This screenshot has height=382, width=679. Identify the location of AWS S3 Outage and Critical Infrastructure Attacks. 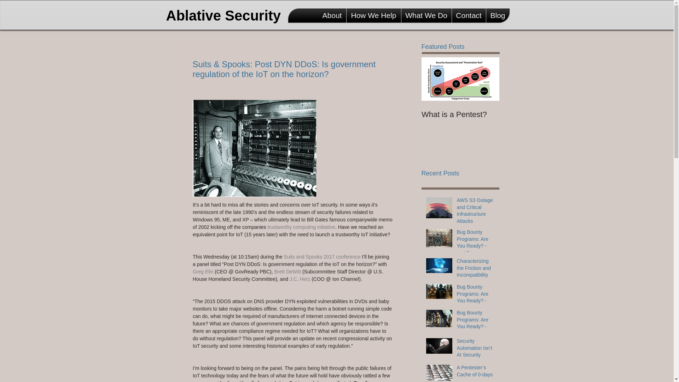
(476, 212).